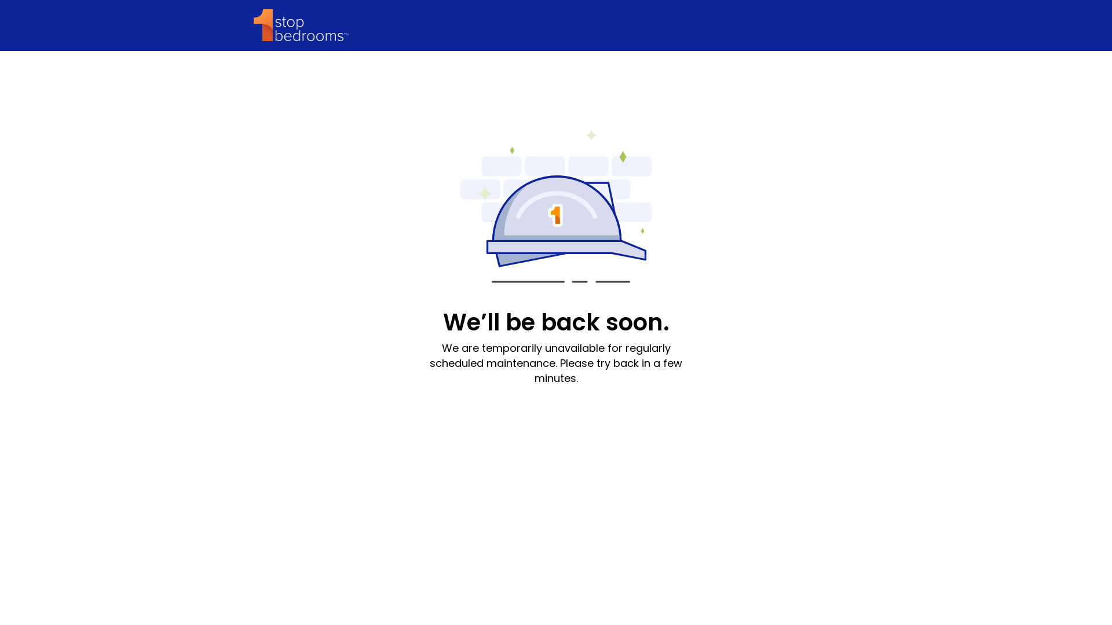 This screenshot has height=625, width=1112. What do you see at coordinates (301, 25) in the screenshot?
I see `1StopBedrooms` at bounding box center [301, 25].